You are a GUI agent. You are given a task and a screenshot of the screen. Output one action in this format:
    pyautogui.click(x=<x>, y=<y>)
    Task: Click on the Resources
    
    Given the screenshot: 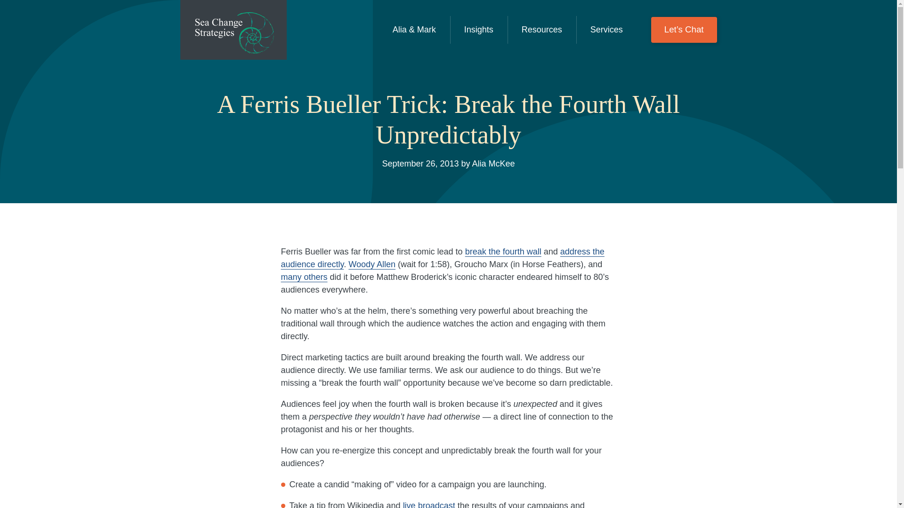 What is the action you would take?
    pyautogui.click(x=541, y=30)
    